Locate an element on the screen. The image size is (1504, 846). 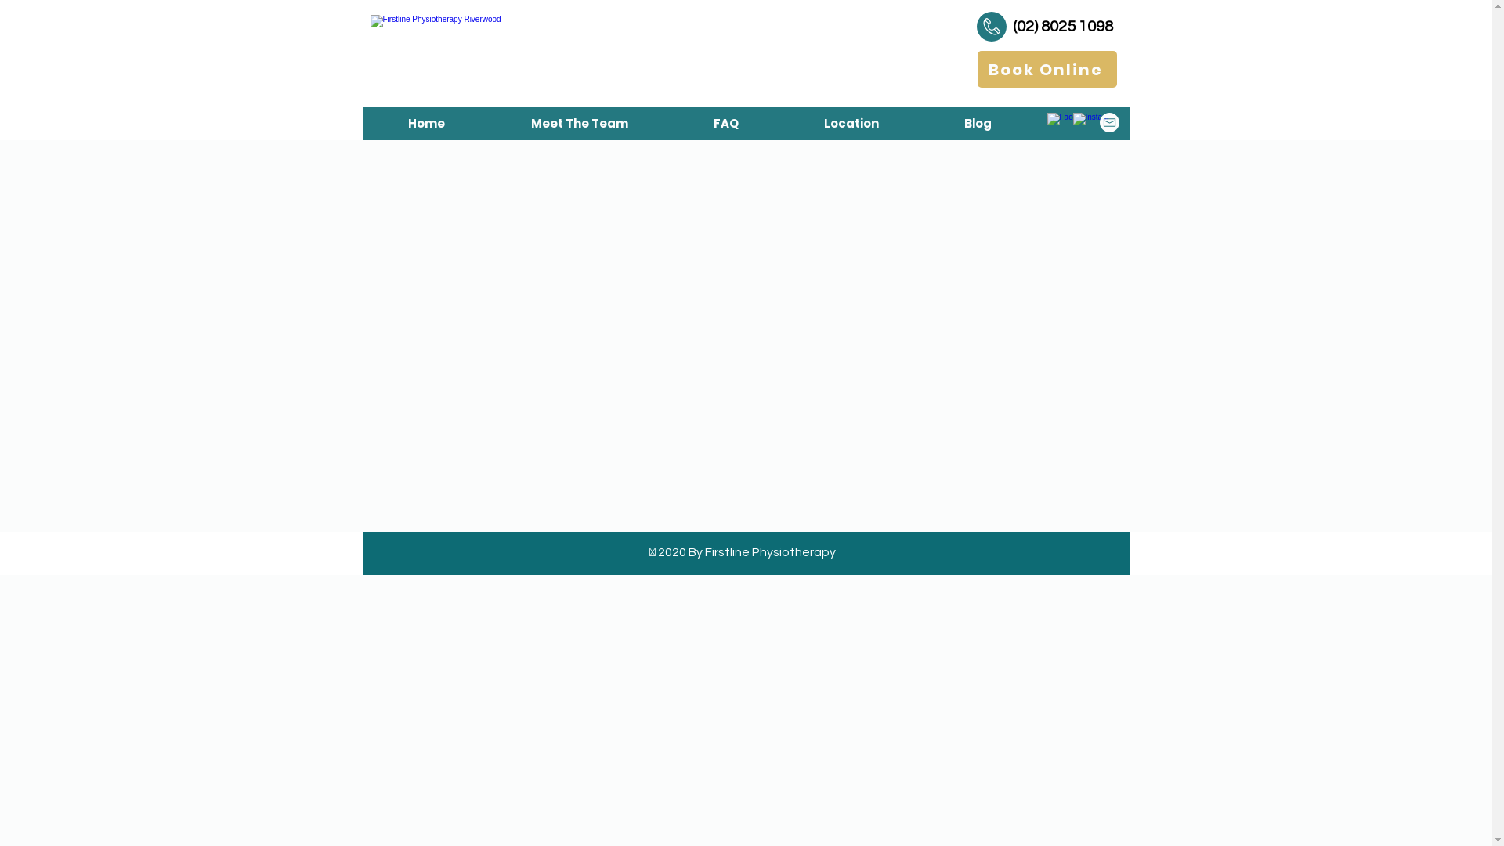
Location is located at coordinates (852, 124).